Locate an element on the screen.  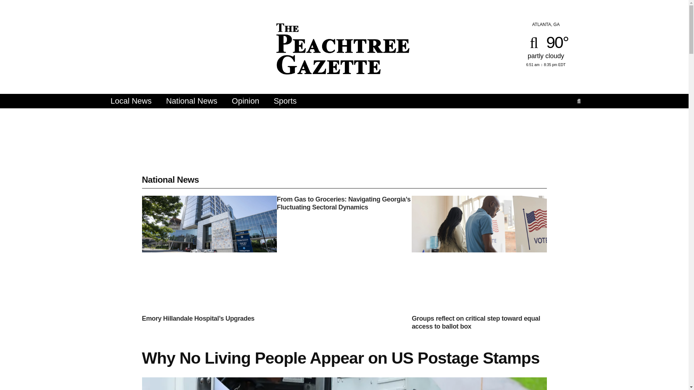
Sports is located at coordinates (285, 101).